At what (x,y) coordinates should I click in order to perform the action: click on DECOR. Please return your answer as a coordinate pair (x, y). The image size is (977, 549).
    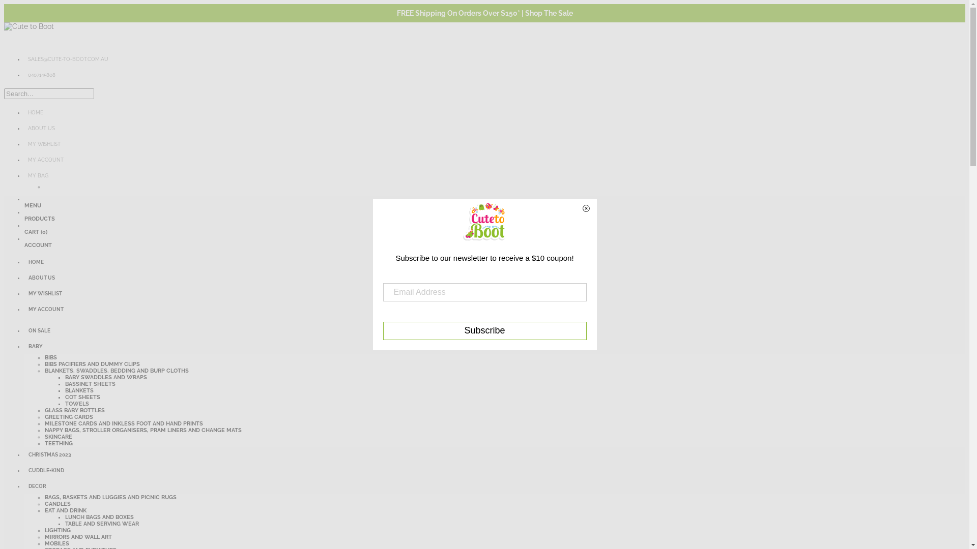
    Looking at the image, I should click on (495, 486).